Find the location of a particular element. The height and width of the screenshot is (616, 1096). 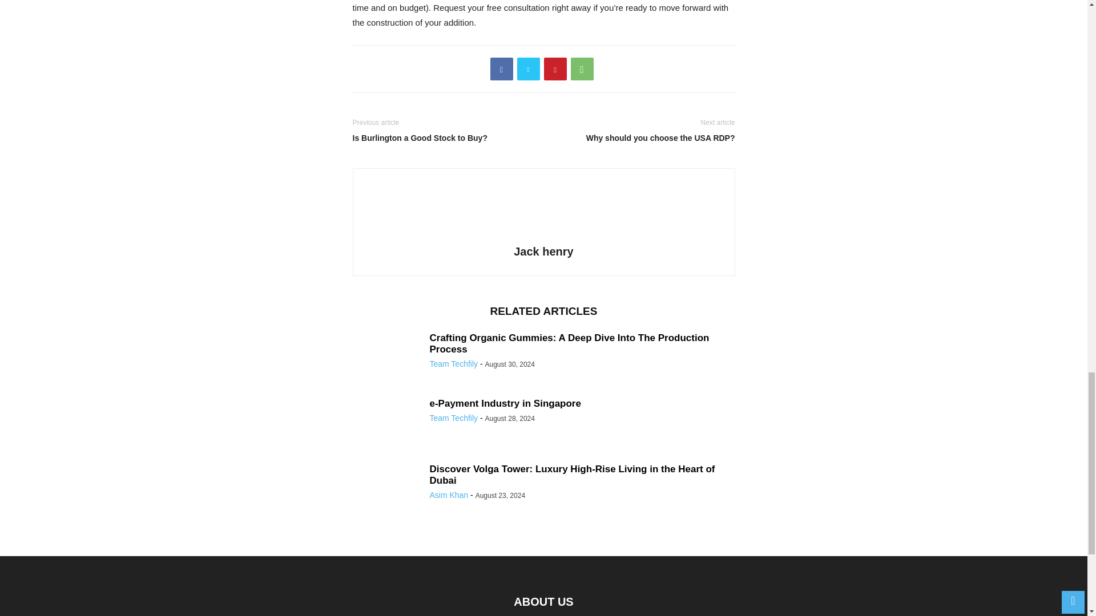

Twitter is located at coordinates (529, 69).